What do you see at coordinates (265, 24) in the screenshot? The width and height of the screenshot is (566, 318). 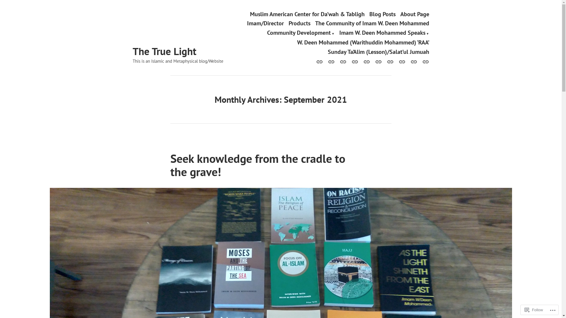 I see `Imam/Director` at bounding box center [265, 24].